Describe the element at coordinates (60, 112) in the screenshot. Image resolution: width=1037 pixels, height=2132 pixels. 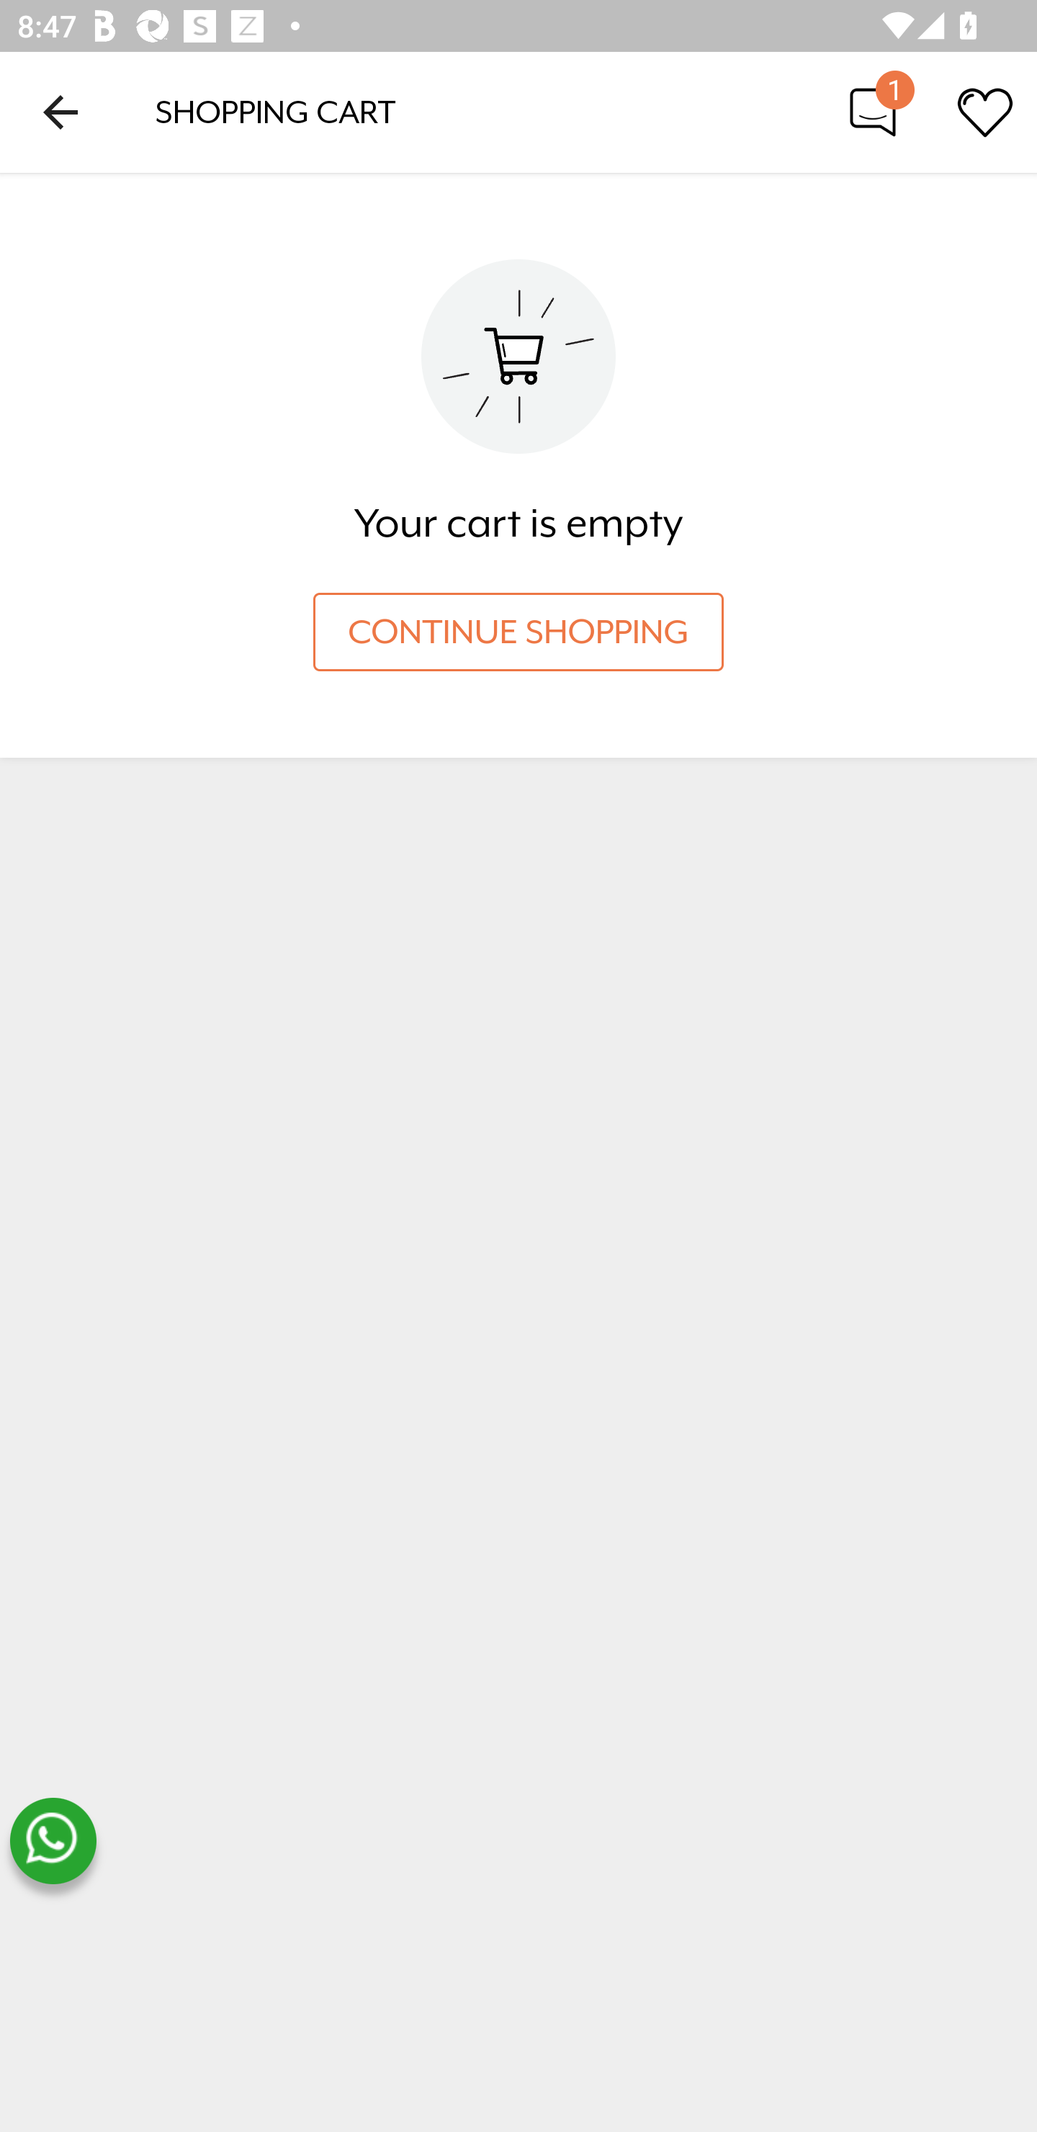
I see `Navigate up` at that location.